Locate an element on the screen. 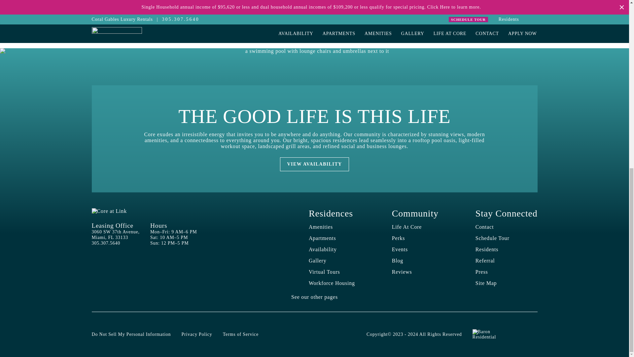 This screenshot has width=634, height=357. Go to Apartments page is located at coordinates (322, 238).